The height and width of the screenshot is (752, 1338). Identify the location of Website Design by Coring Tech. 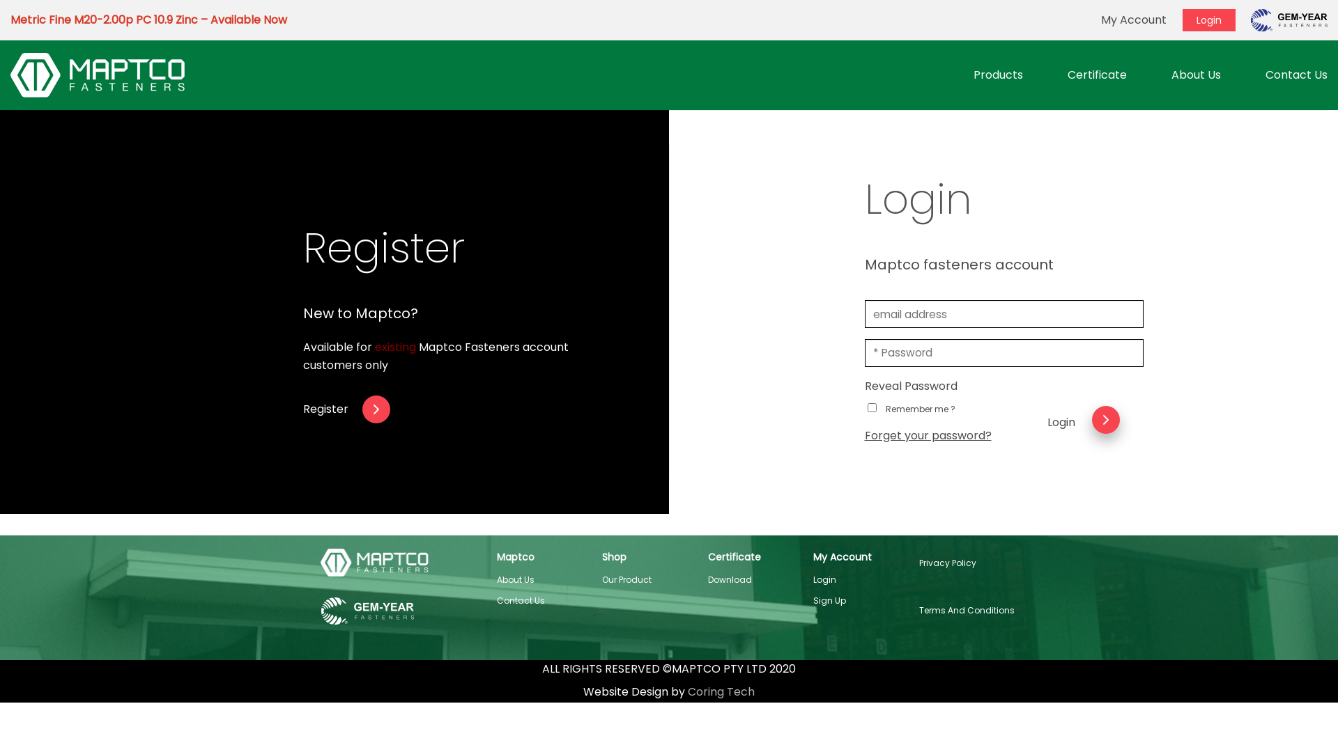
(669, 692).